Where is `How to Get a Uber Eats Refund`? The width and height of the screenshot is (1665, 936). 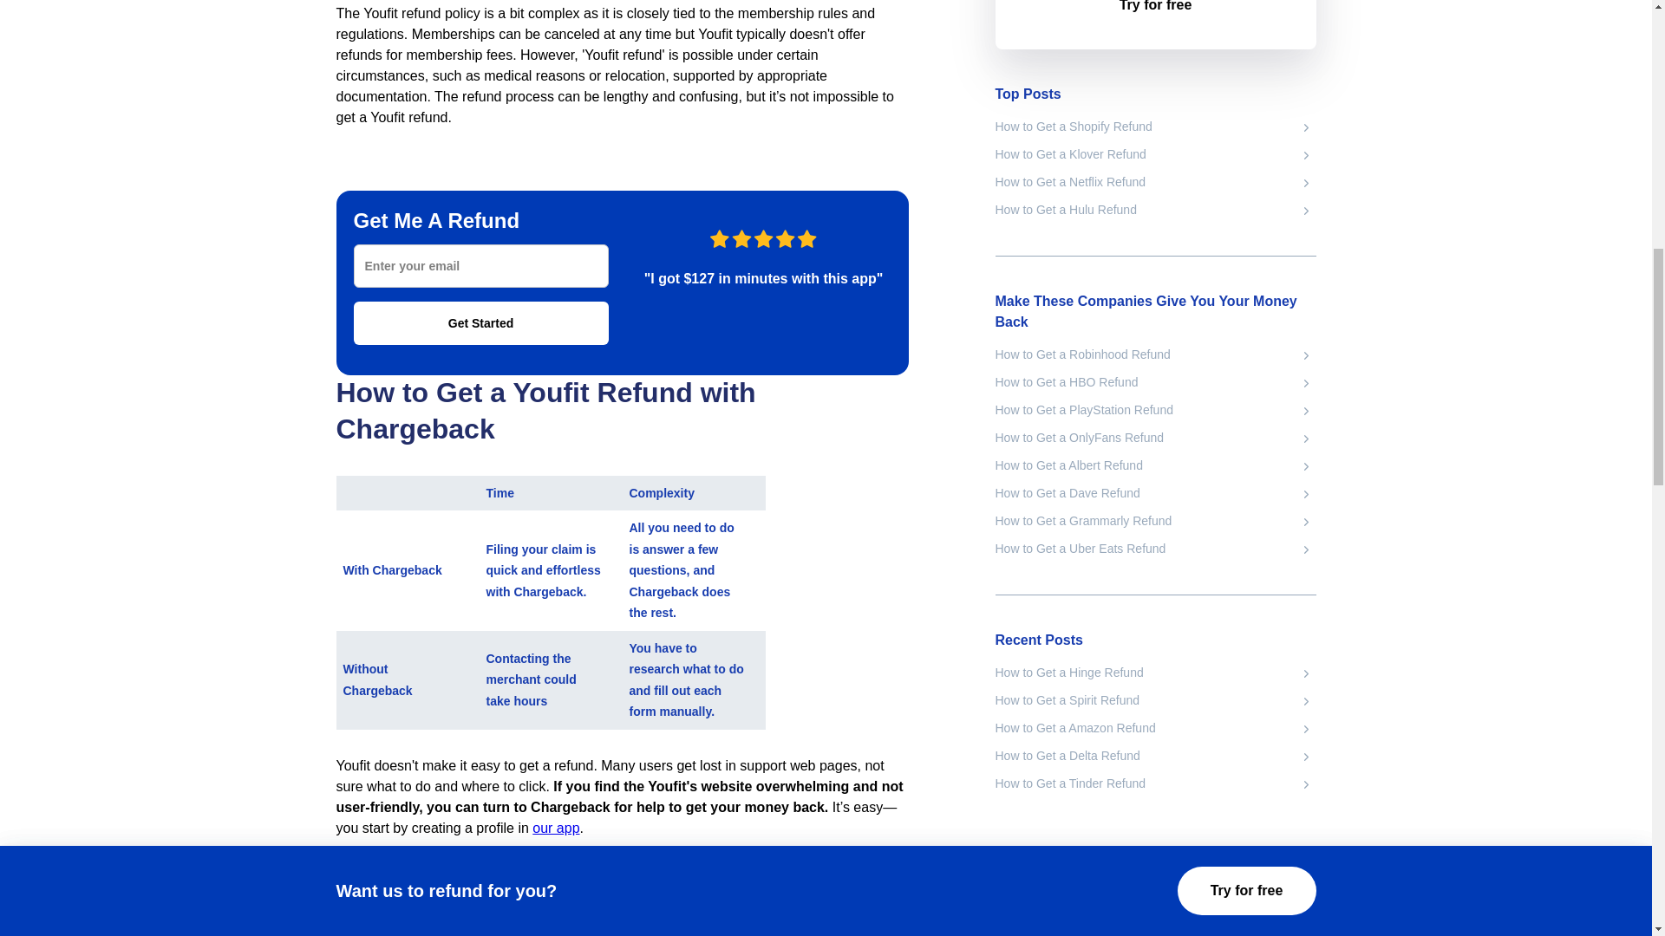
How to Get a Uber Eats Refund is located at coordinates (1156, 549).